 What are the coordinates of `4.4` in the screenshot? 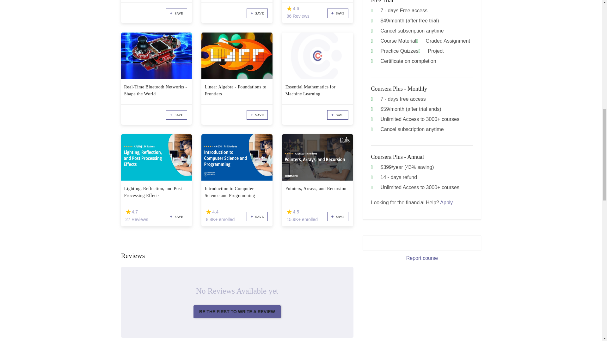 It's located at (208, 212).